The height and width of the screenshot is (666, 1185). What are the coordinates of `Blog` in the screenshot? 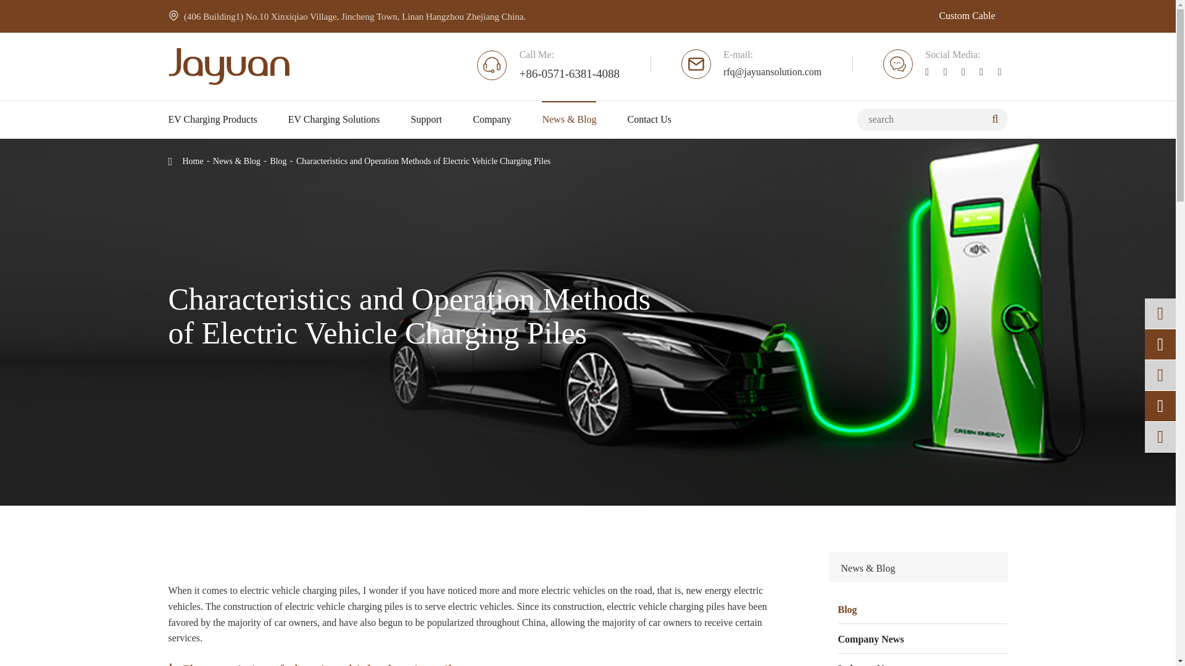 It's located at (278, 160).